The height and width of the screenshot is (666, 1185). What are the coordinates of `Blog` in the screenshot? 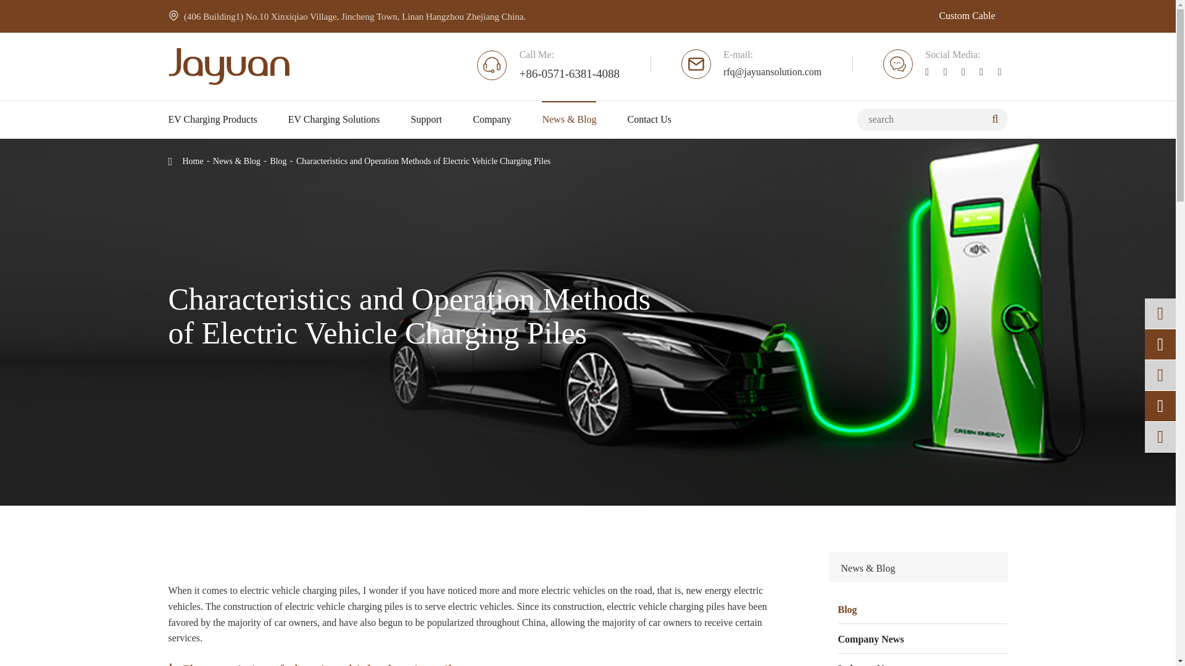 It's located at (278, 160).